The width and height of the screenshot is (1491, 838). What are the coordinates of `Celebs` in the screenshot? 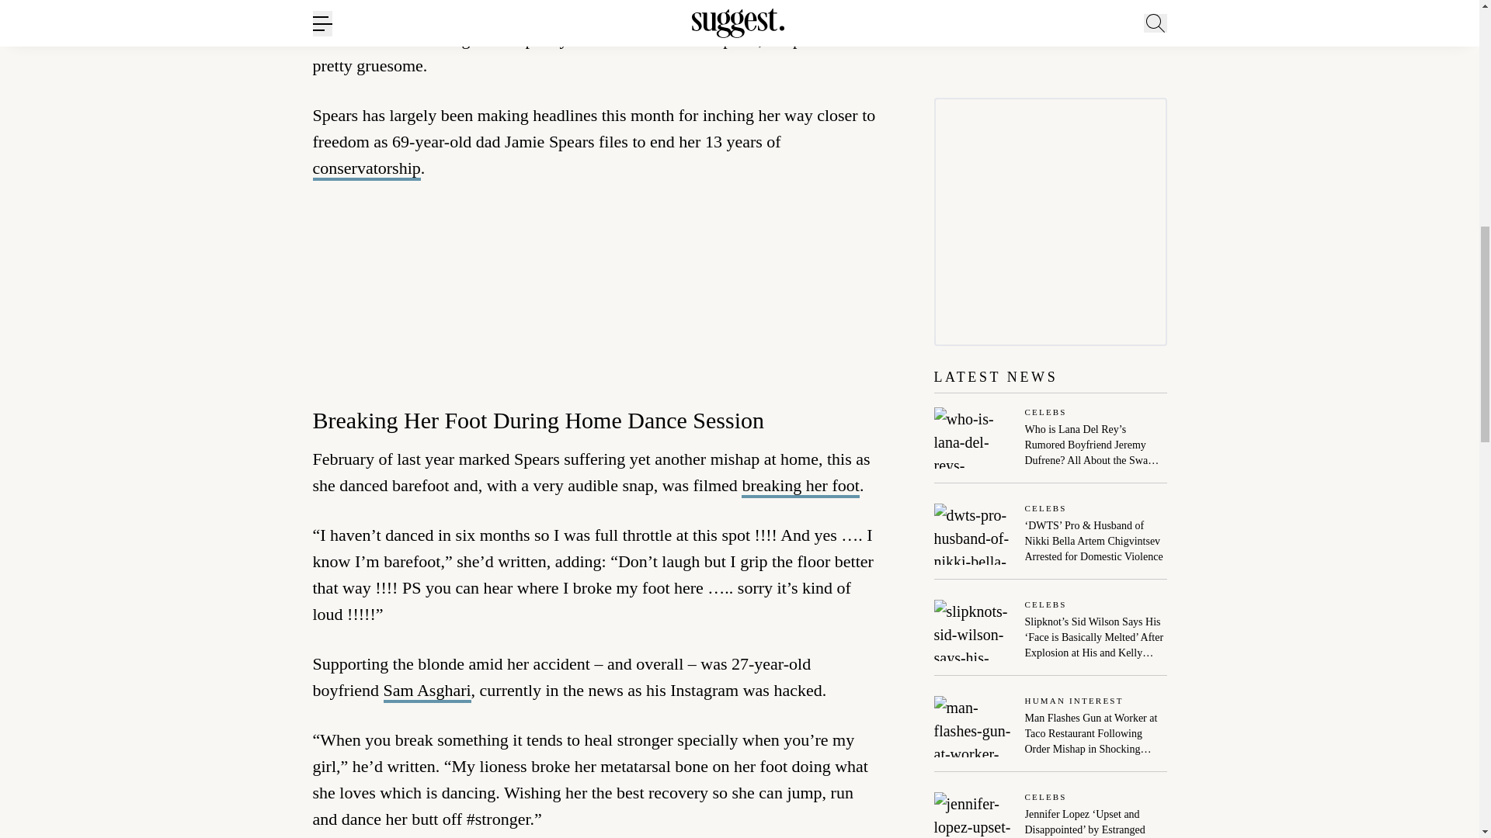 It's located at (1097, 413).